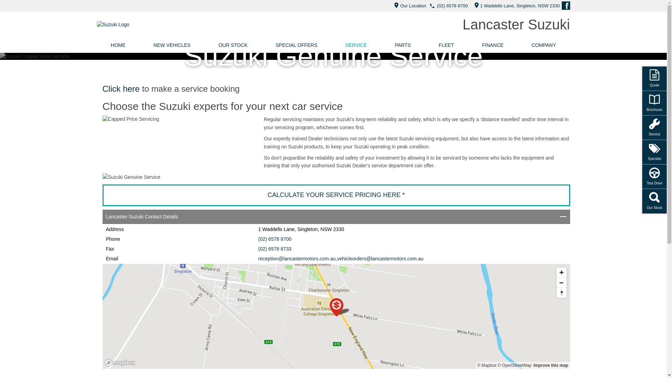 The height and width of the screenshot is (378, 672). I want to click on PARTS, so click(402, 45).